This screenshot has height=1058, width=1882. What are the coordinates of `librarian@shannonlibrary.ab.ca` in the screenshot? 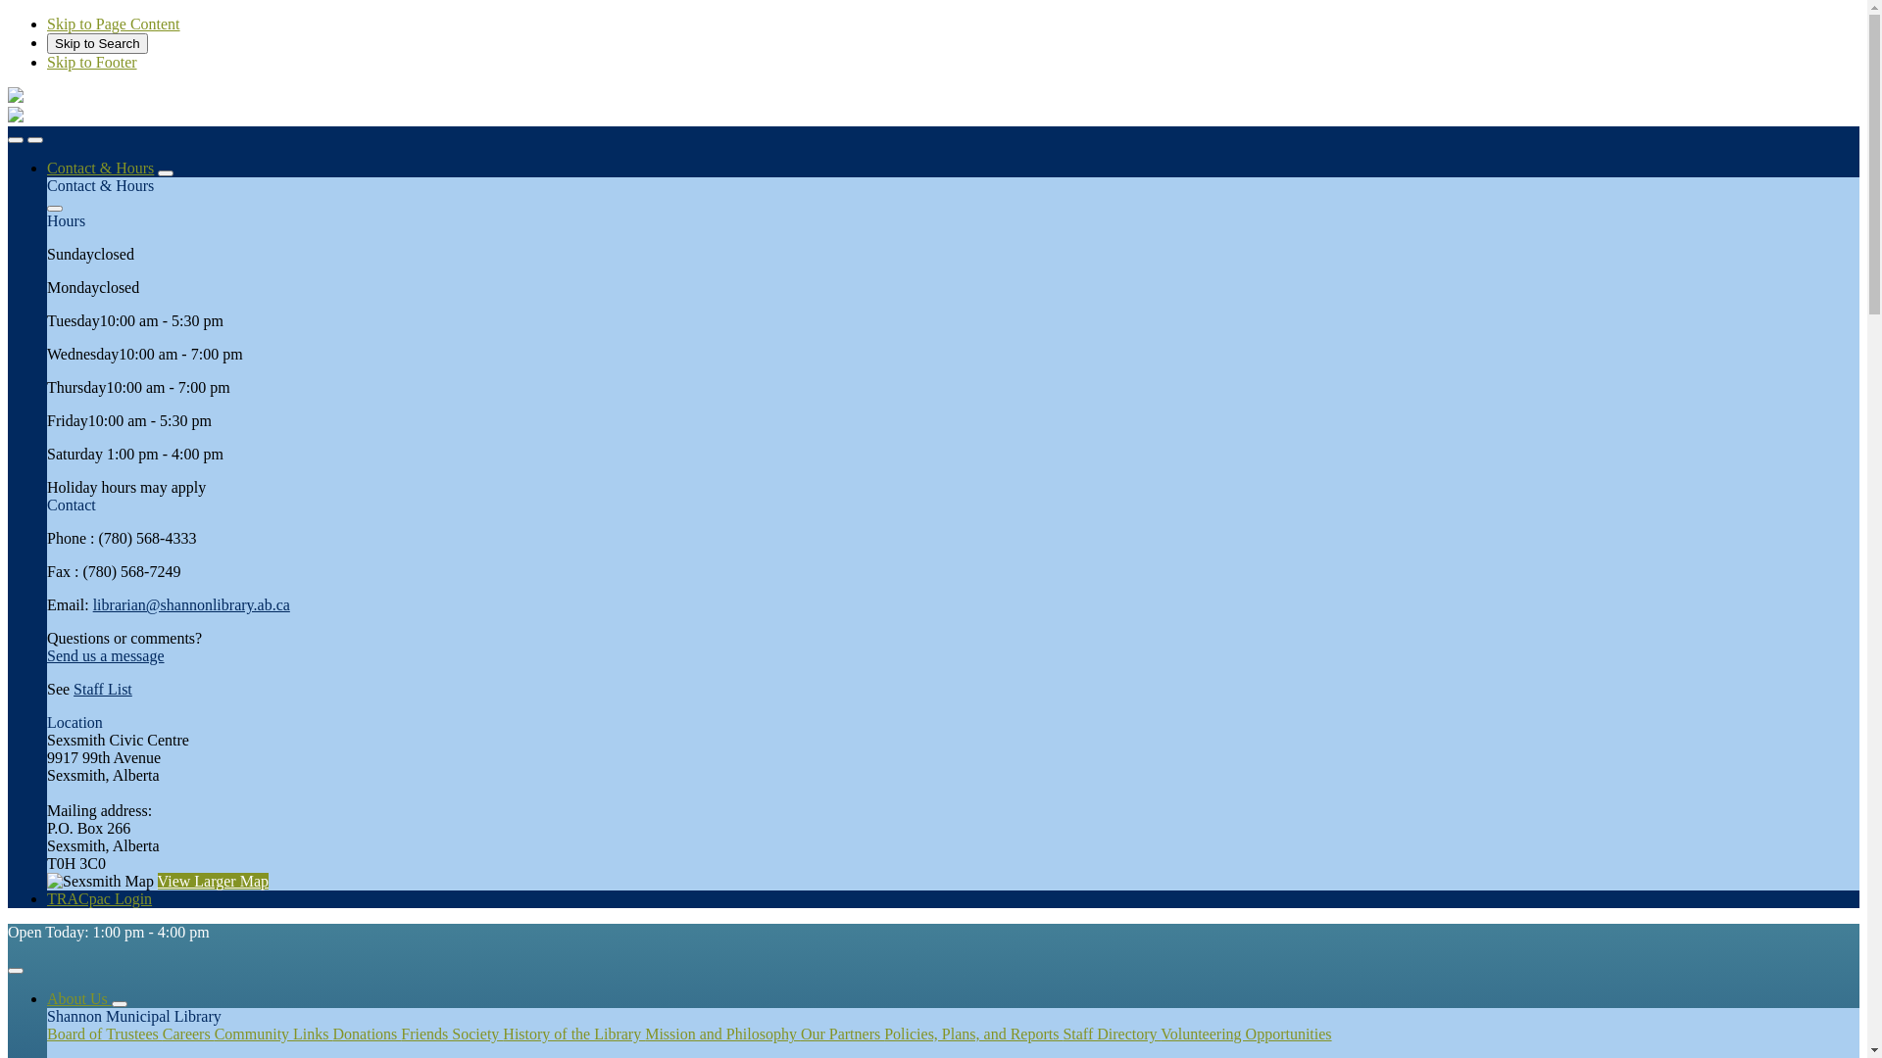 It's located at (192, 605).